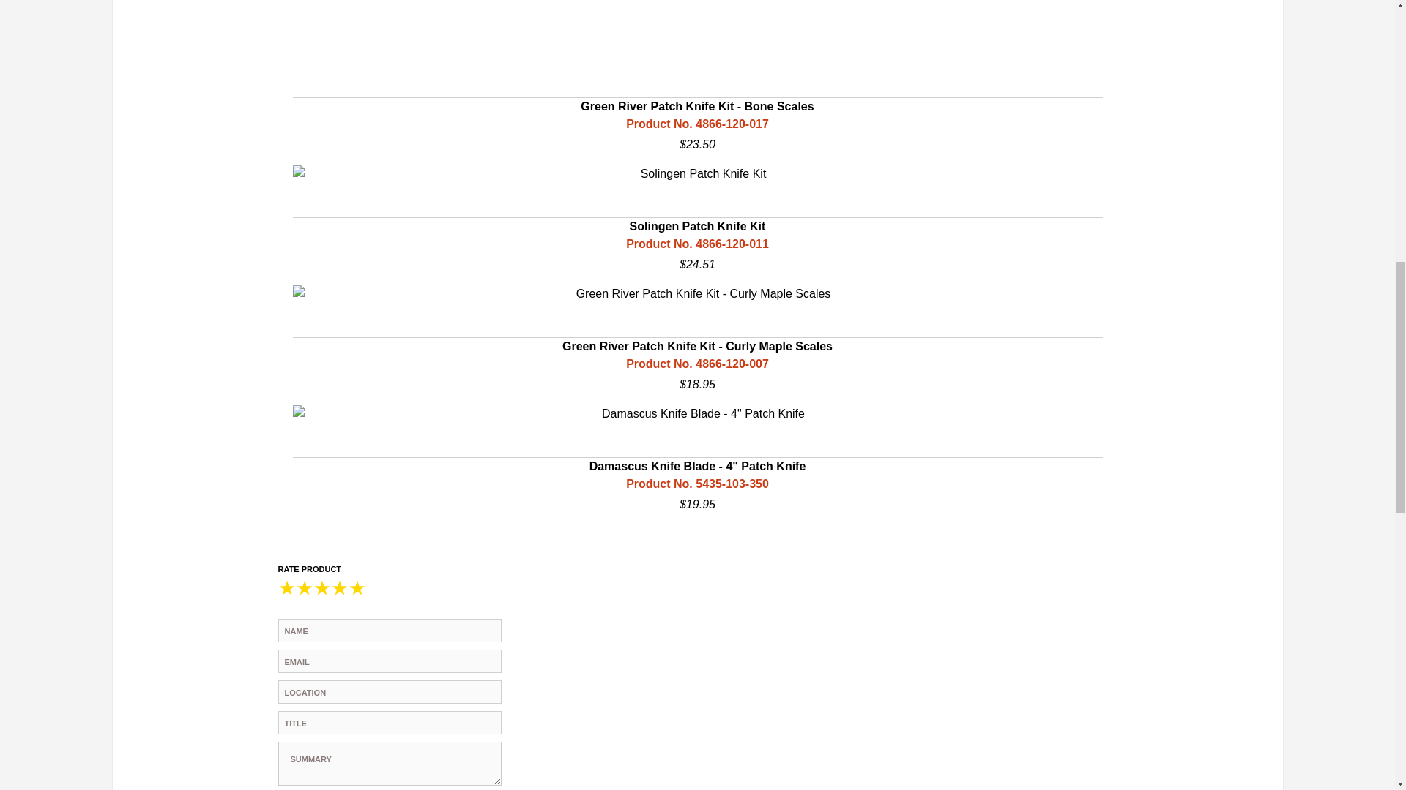 This screenshot has width=1406, height=790. Describe the element at coordinates (697, 293) in the screenshot. I see `Green River Patch Knife Kit - Curly Maple Scales` at that location.